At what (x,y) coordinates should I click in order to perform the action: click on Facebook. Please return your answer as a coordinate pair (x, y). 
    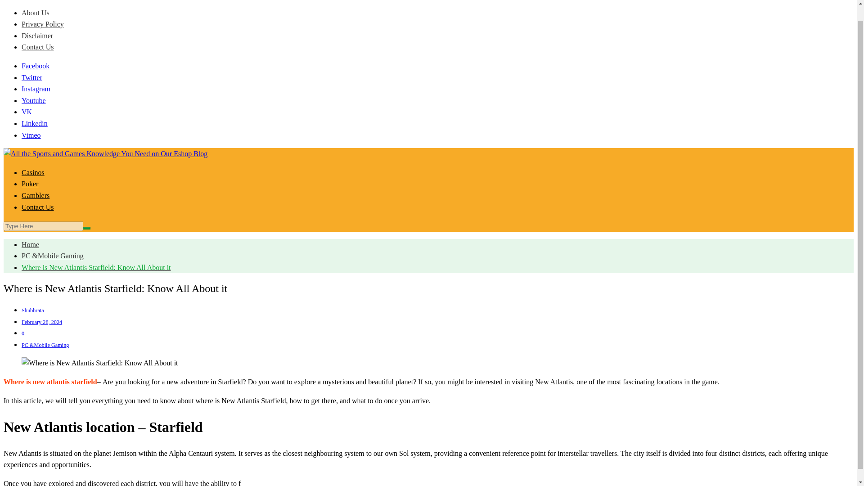
    Looking at the image, I should click on (35, 66).